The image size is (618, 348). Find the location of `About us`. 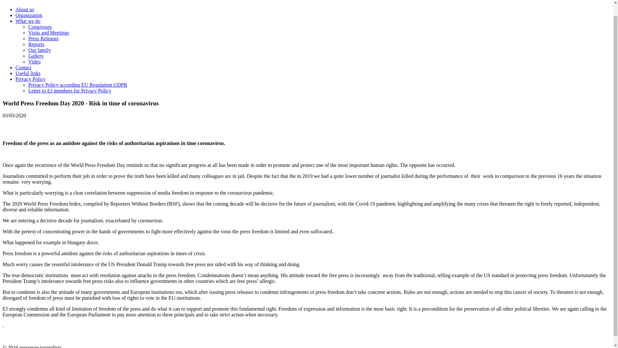

About us is located at coordinates (24, 9).